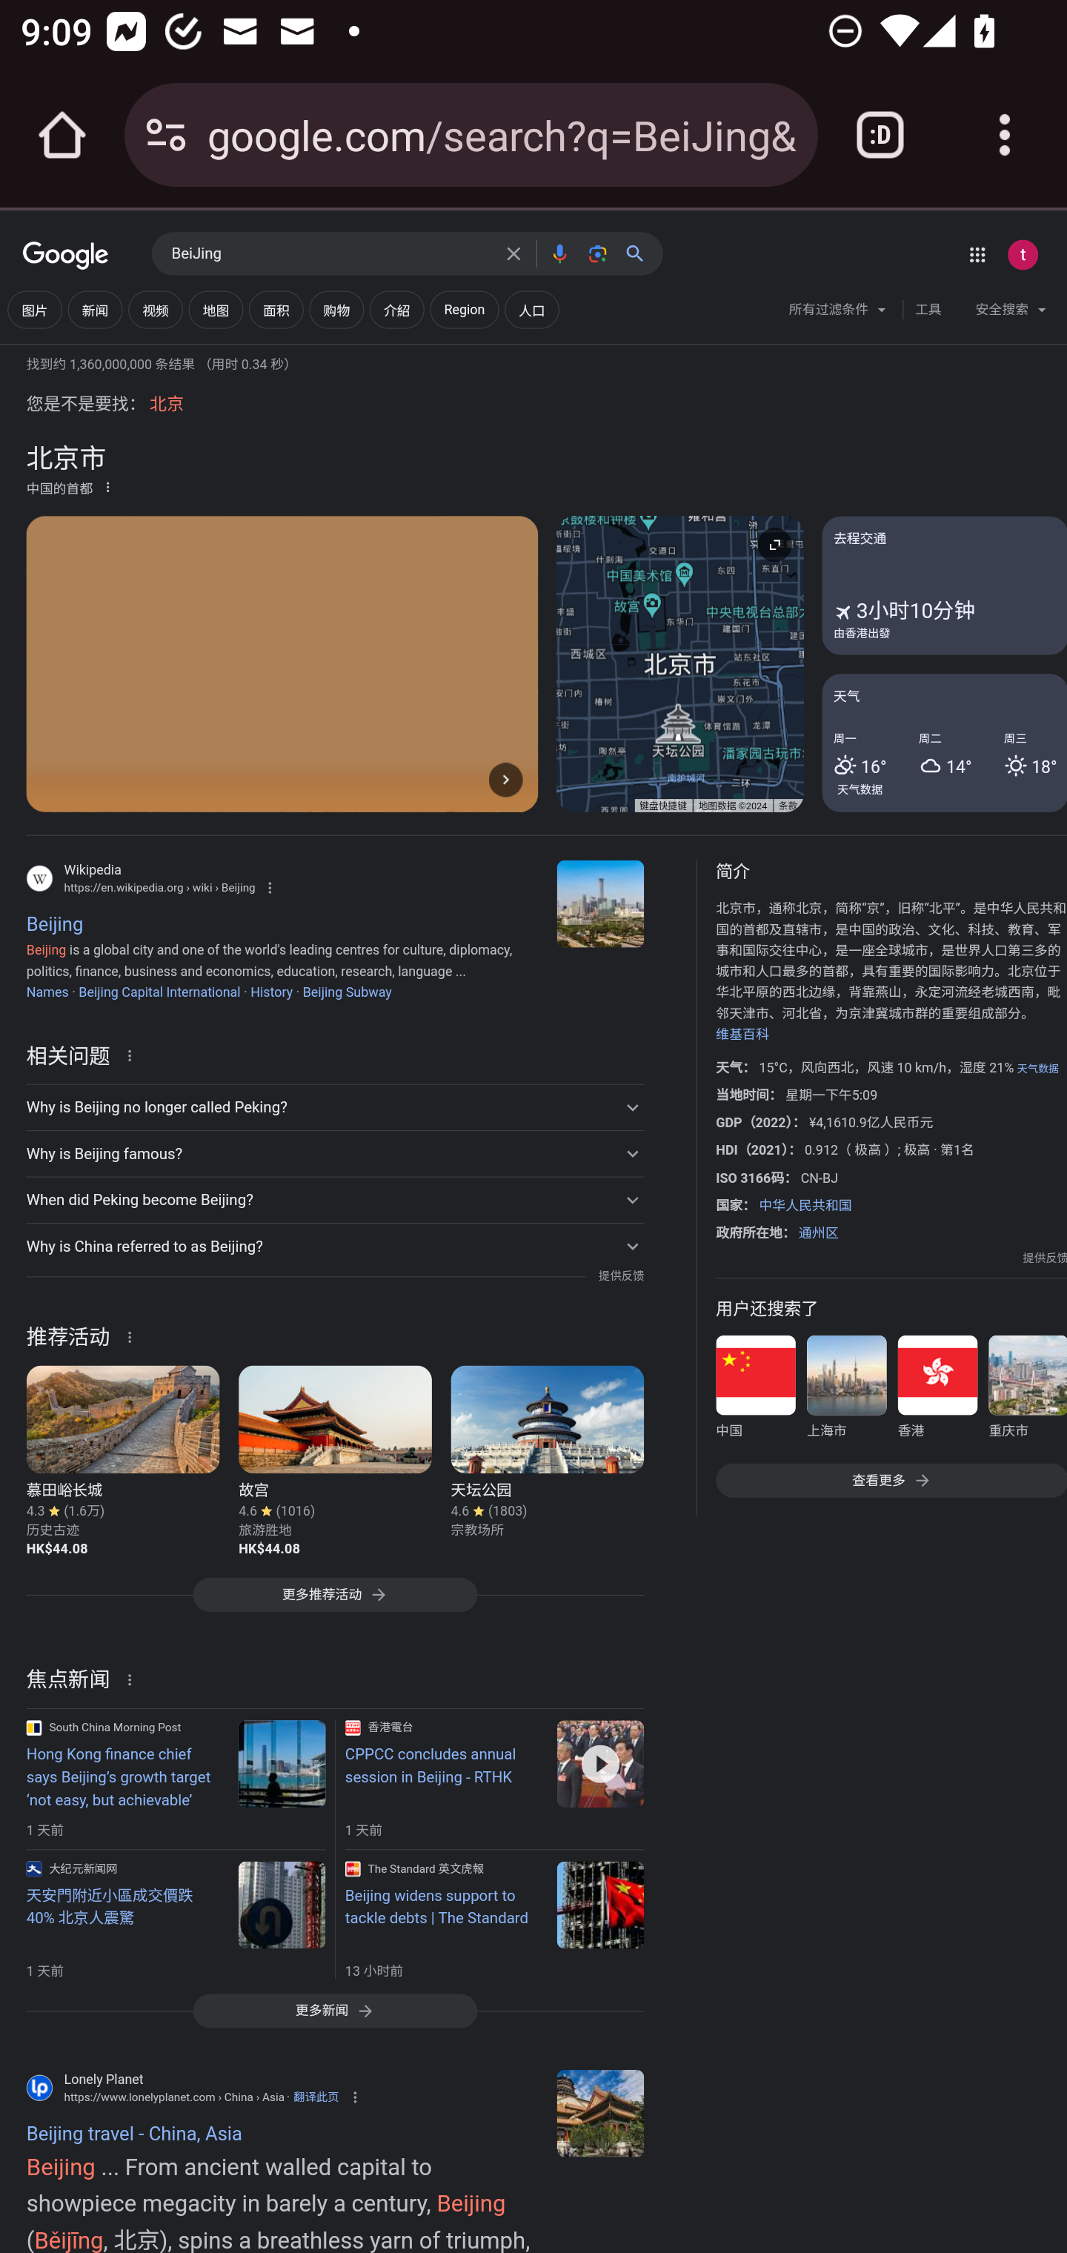  I want to click on 清除, so click(513, 253).